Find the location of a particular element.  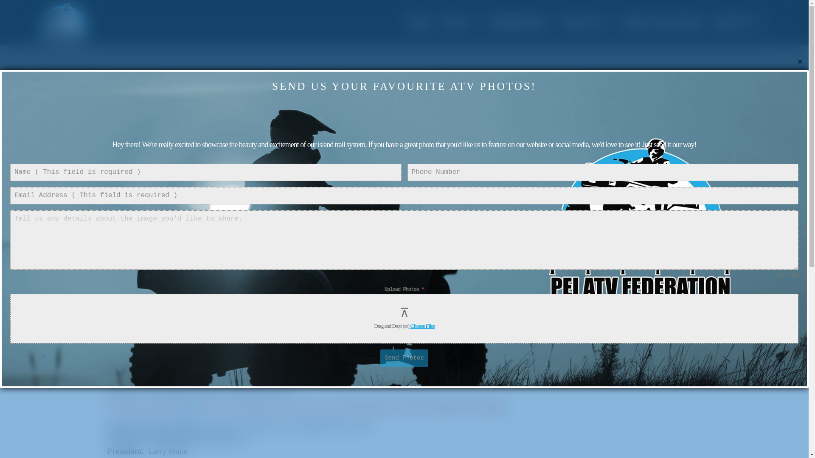

PEI ATV Federation Facebook Page is located at coordinates (553, 347).